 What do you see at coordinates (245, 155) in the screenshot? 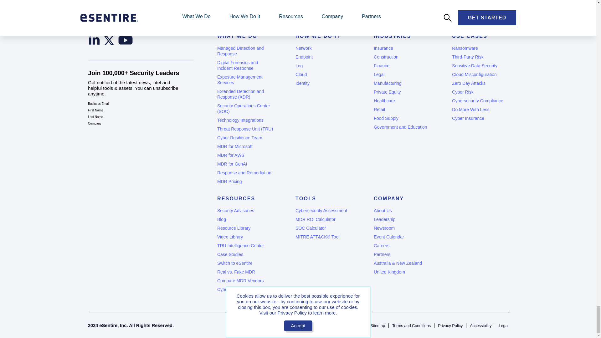
I see `MDR for AWS` at bounding box center [245, 155].